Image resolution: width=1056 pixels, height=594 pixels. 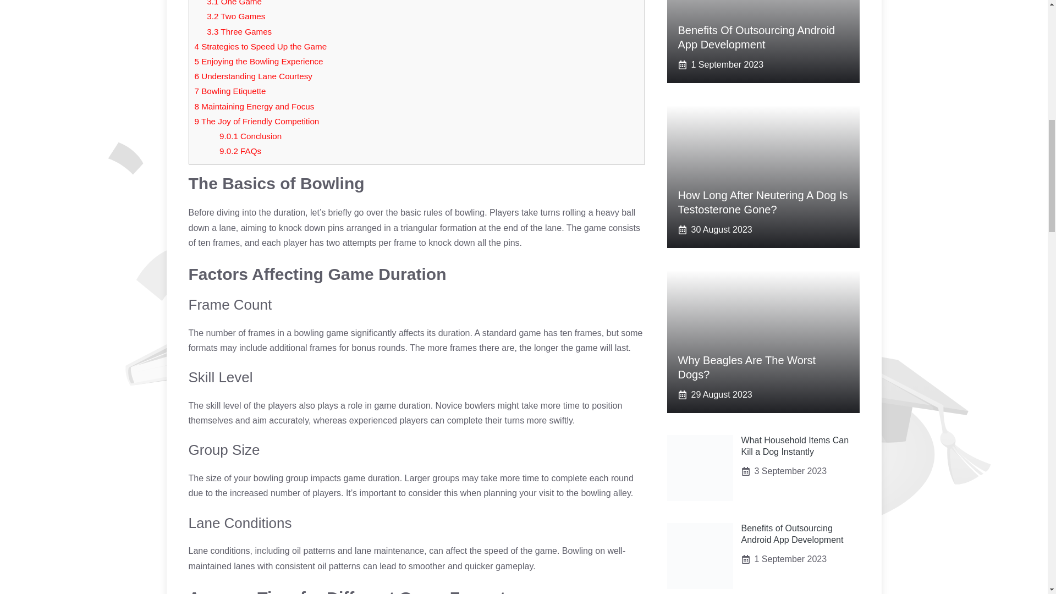 I want to click on 6 Understanding Lane Courtesy, so click(x=253, y=76).